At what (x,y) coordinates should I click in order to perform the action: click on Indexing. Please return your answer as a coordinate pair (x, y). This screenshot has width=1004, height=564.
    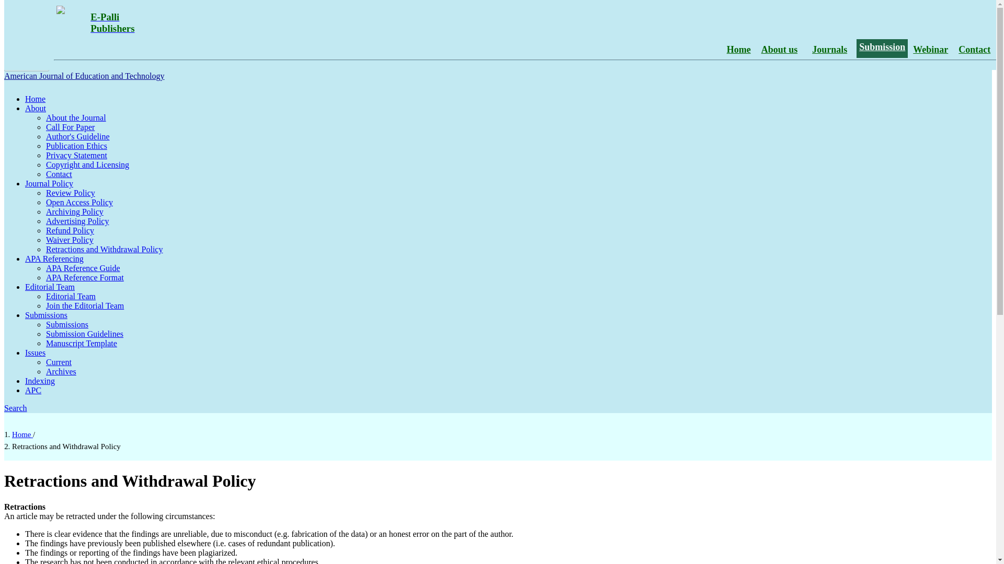
    Looking at the image, I should click on (49, 175).